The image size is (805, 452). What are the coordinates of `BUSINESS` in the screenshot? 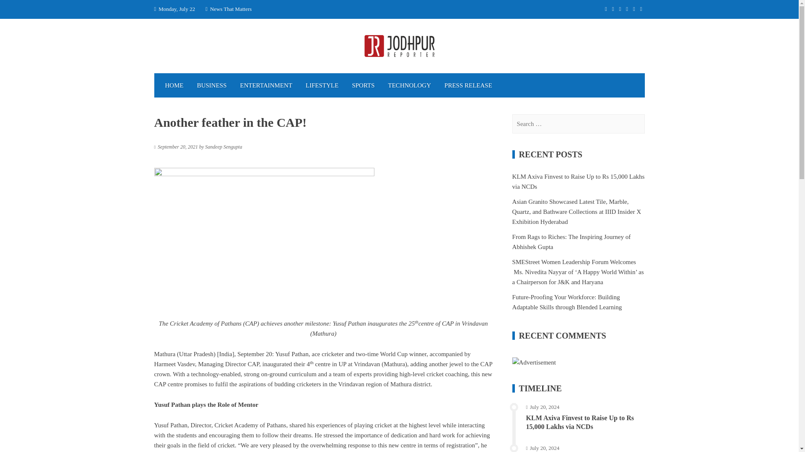 It's located at (211, 85).